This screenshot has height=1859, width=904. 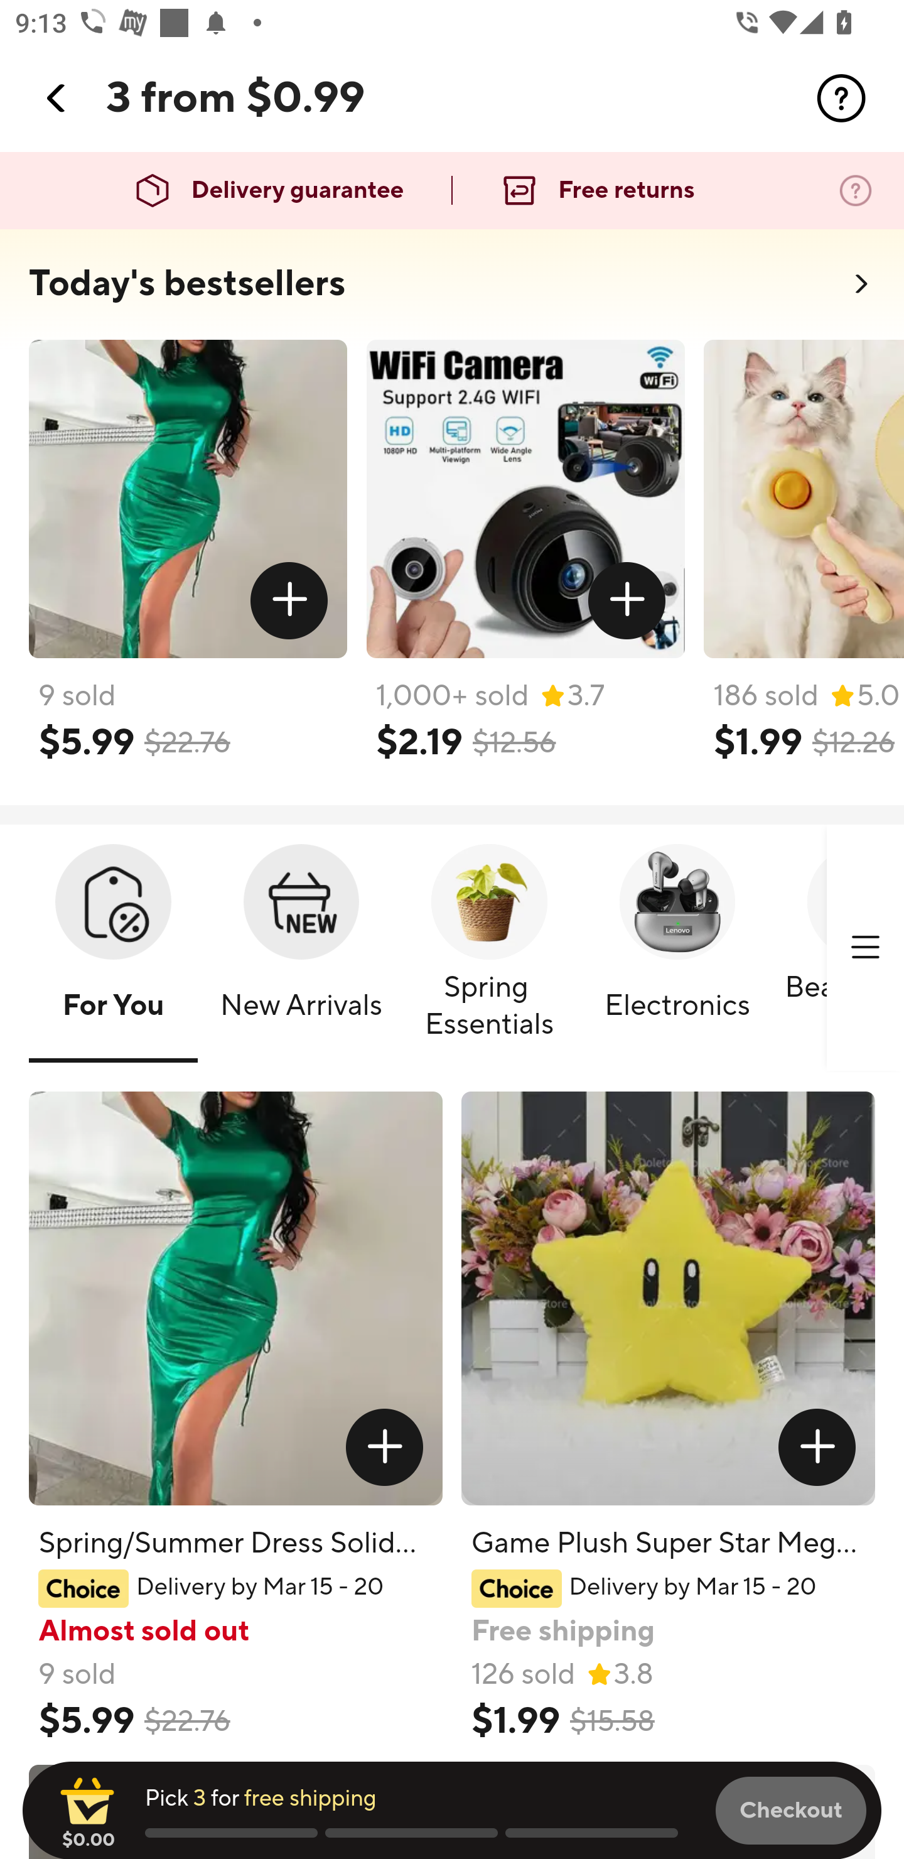 I want to click on , so click(x=817, y=1447).